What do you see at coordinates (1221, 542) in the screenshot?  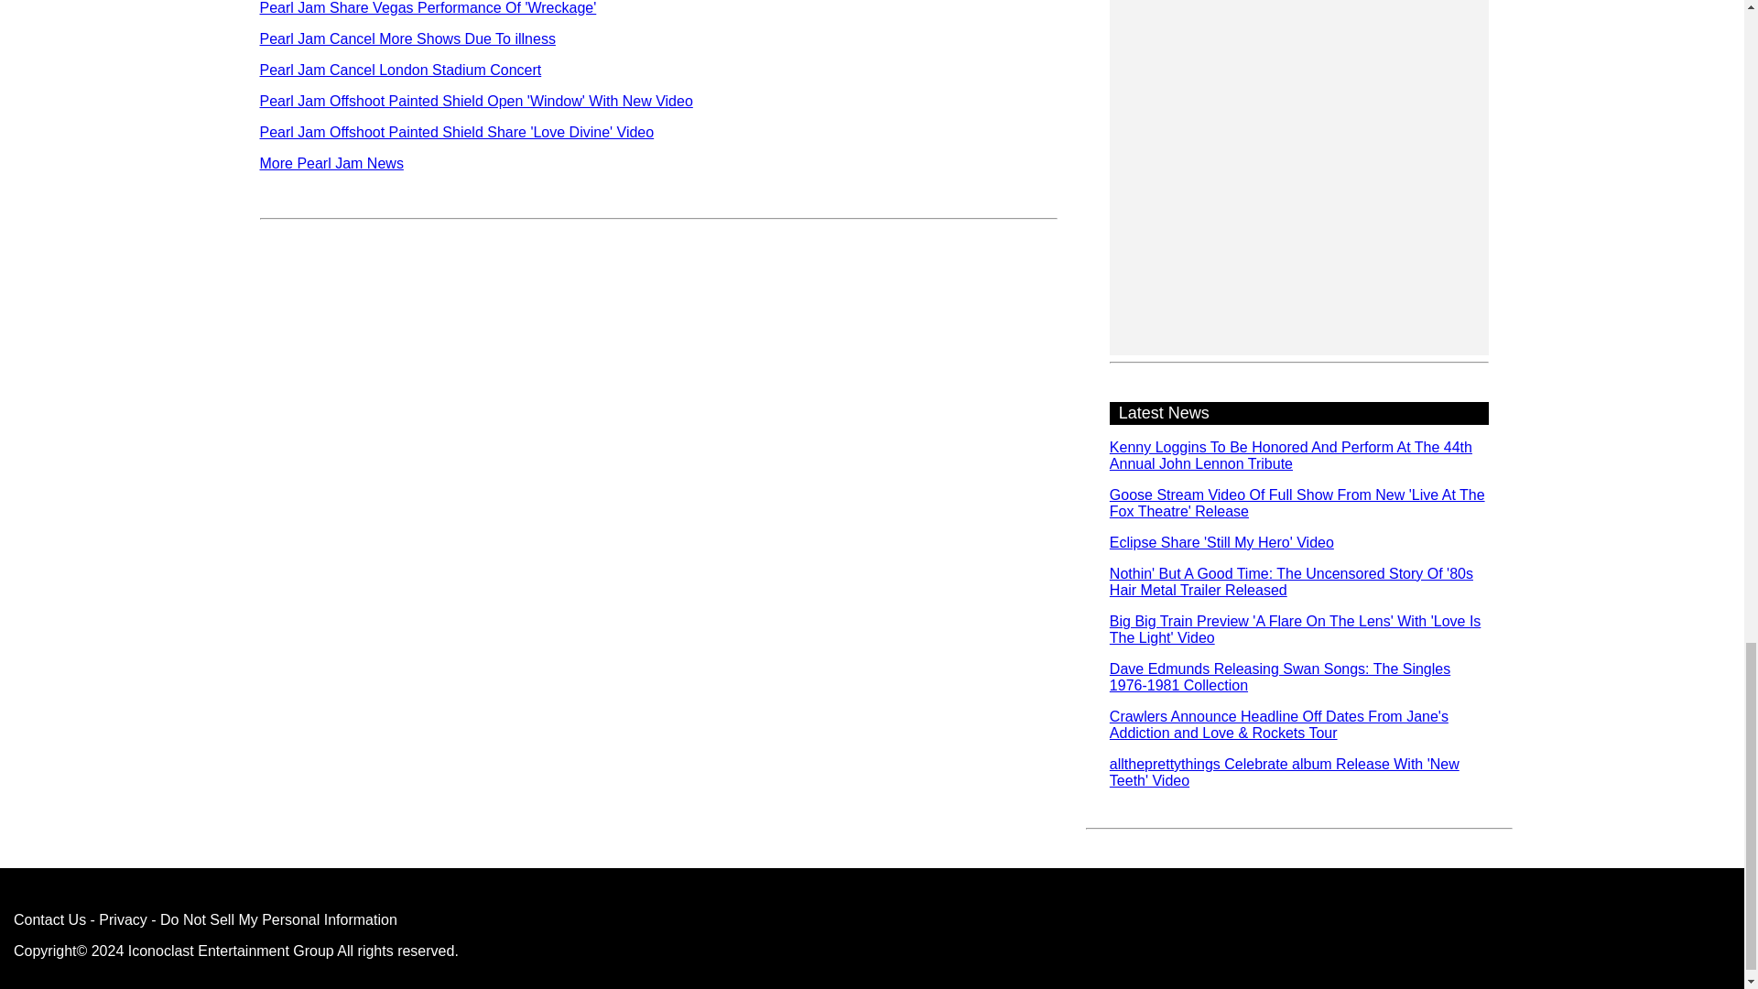 I see `Eclipse Share 'Still My Hero' Video` at bounding box center [1221, 542].